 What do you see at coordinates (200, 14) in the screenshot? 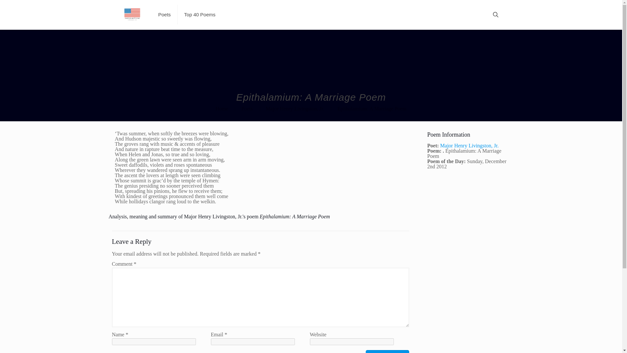
I see `Top 40 Poems` at bounding box center [200, 14].